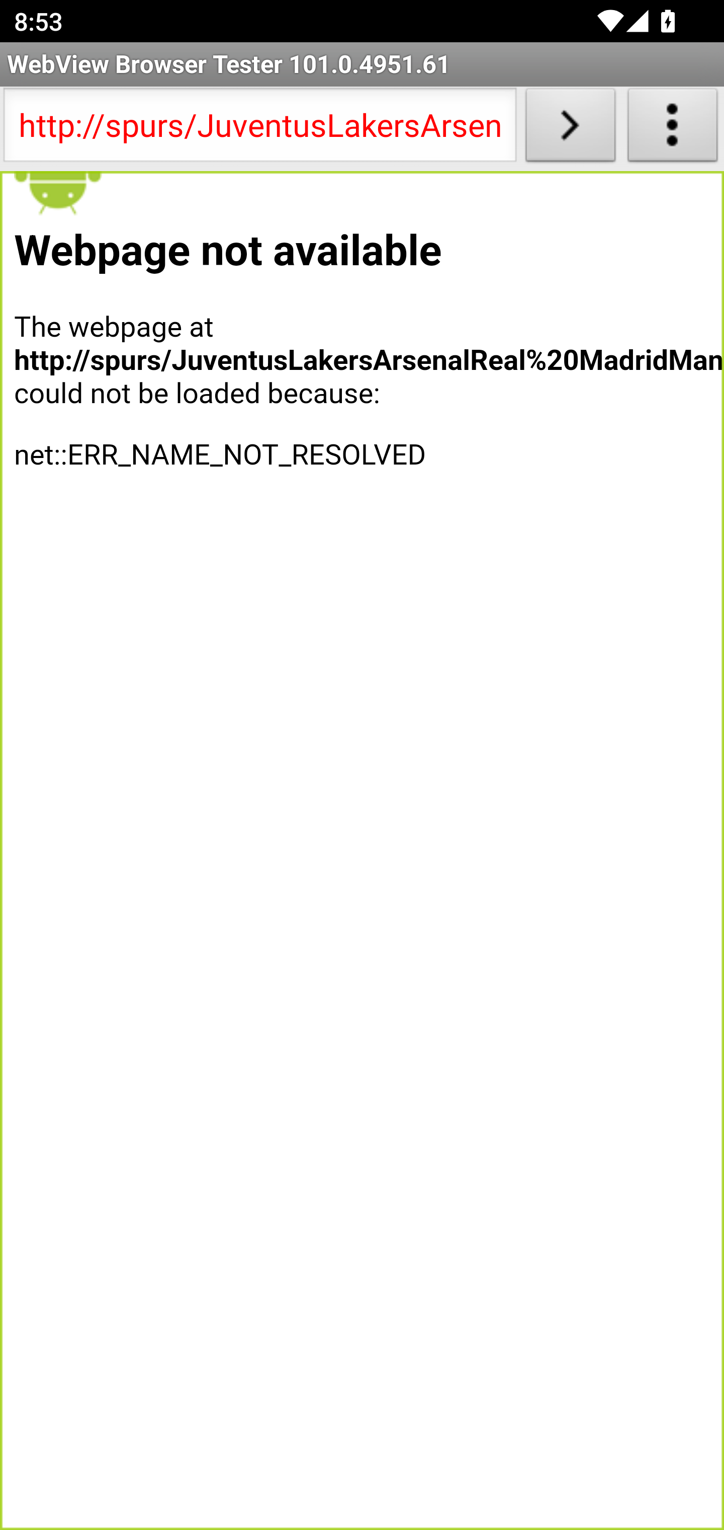 This screenshot has width=724, height=1530. I want to click on Load URL, so click(570, 129).